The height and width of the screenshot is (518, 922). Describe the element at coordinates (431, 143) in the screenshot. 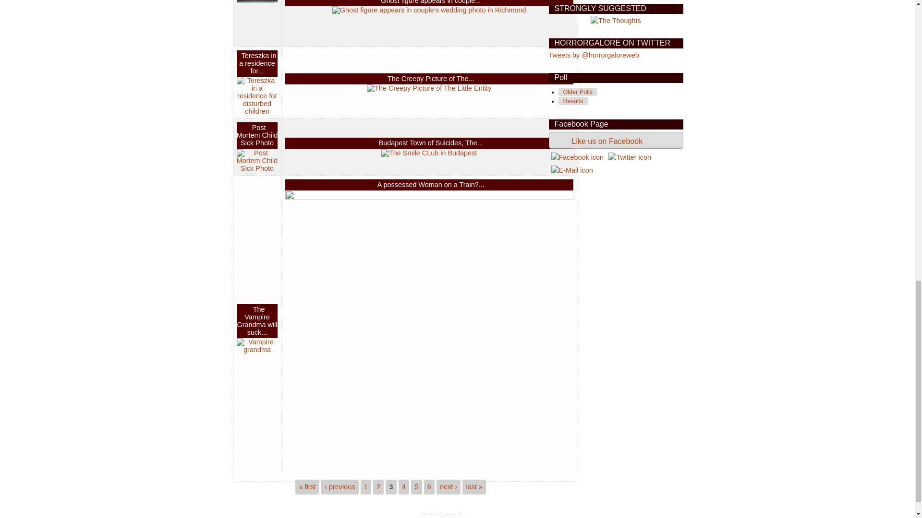

I see `Budapest Town of Suicides, The...` at that location.